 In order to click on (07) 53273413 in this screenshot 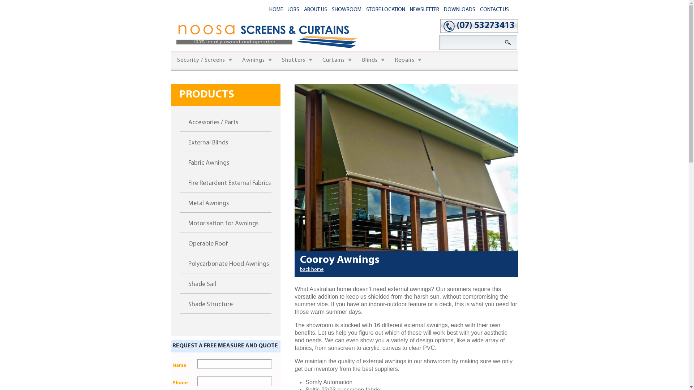, I will do `click(485, 26)`.